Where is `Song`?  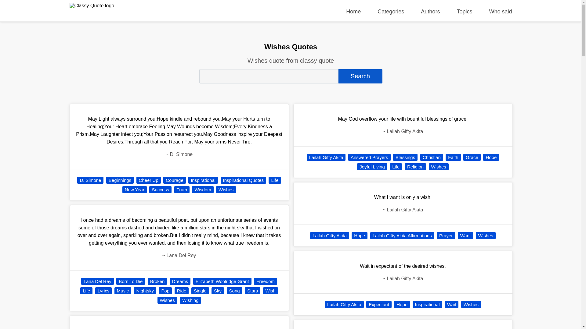
Song is located at coordinates (234, 291).